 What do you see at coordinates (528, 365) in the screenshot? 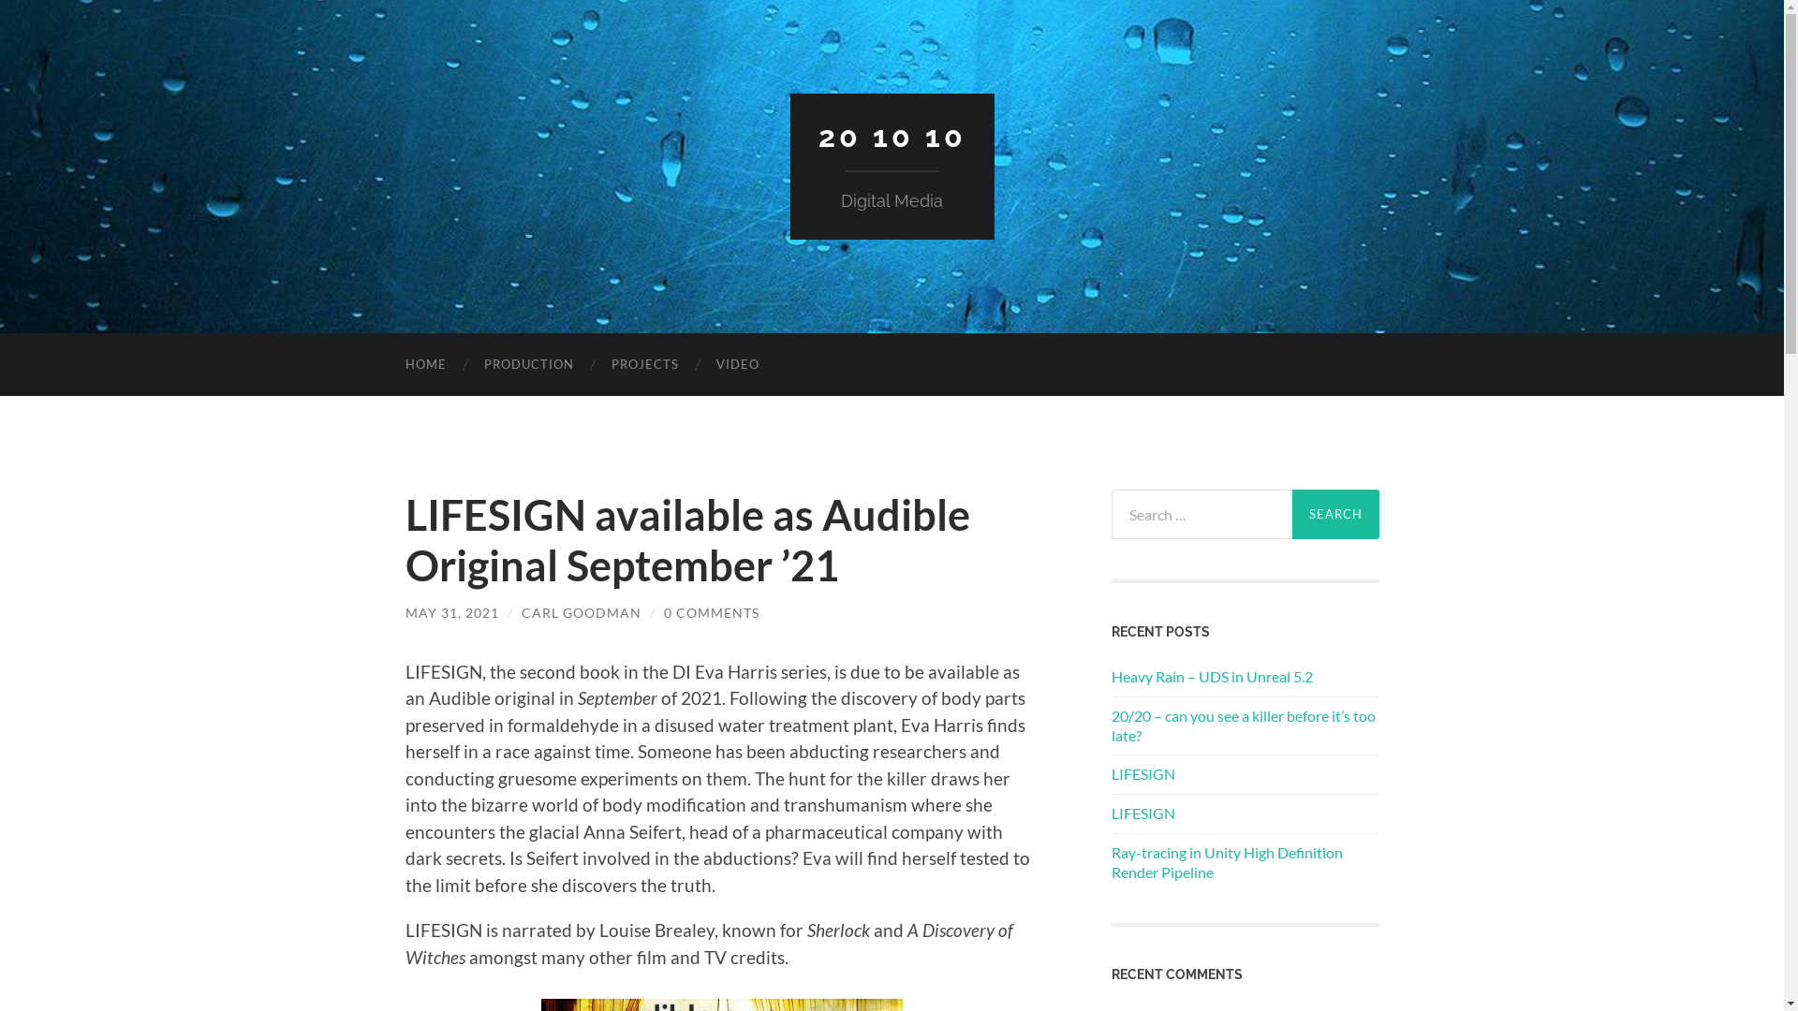
I see `PRODUCTION` at bounding box center [528, 365].